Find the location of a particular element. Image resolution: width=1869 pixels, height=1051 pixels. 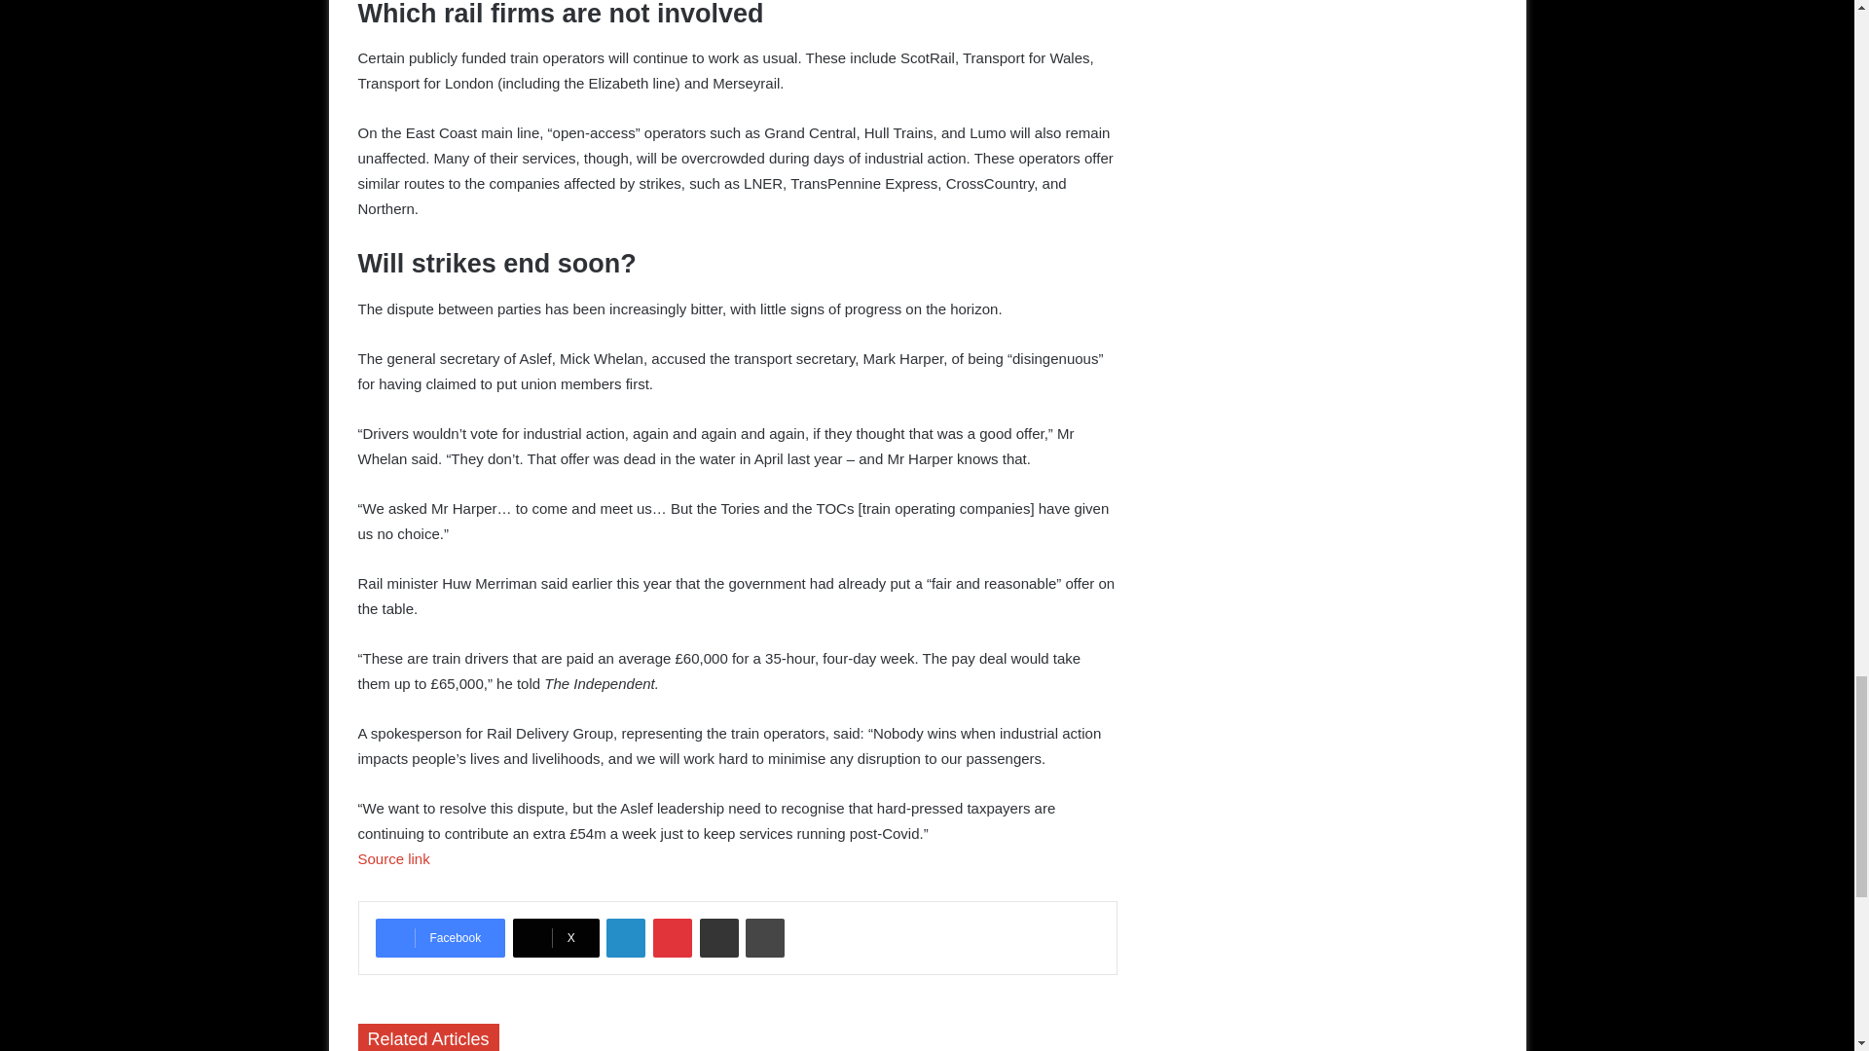

Print is located at coordinates (765, 937).